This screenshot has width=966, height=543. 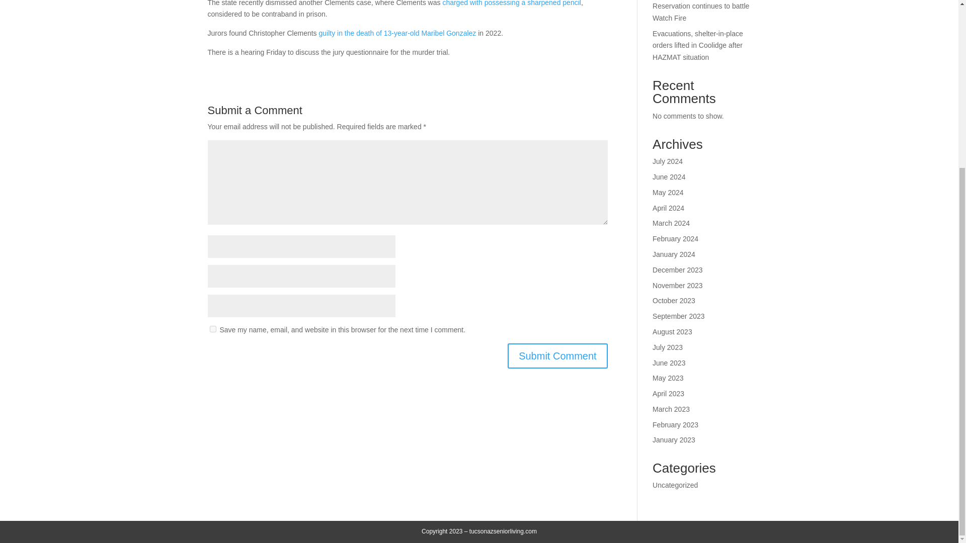 What do you see at coordinates (675, 425) in the screenshot?
I see `February 2023` at bounding box center [675, 425].